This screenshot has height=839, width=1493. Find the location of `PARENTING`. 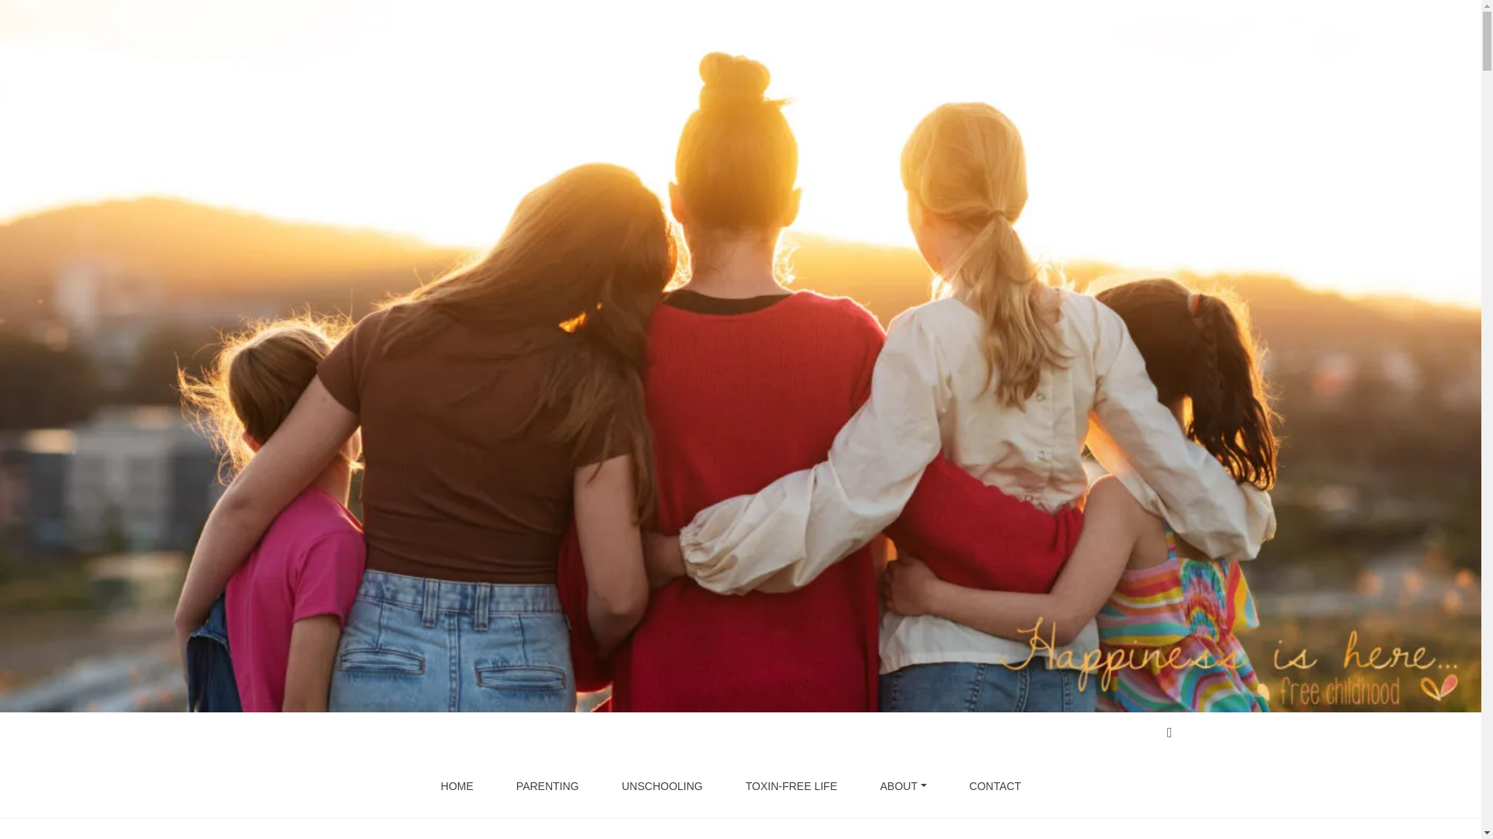

PARENTING is located at coordinates (547, 786).